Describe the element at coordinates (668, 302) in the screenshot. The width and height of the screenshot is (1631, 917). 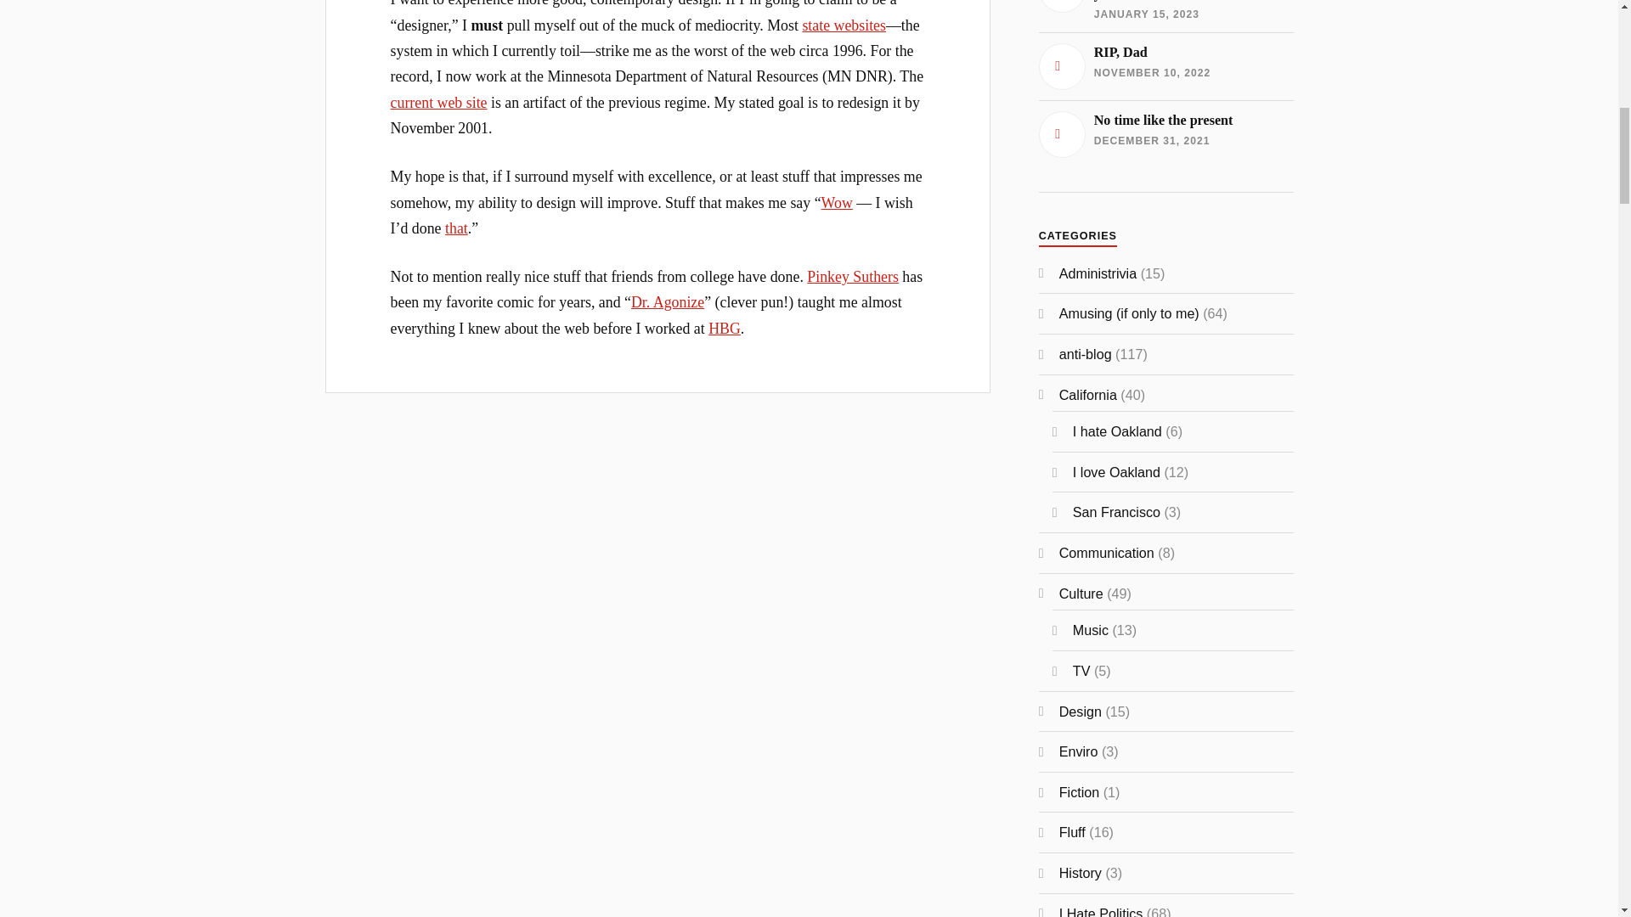
I see `state websites` at that location.